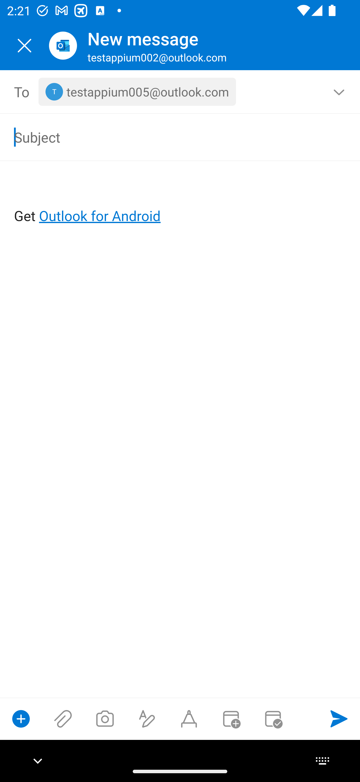 This screenshot has height=782, width=360. Describe the element at coordinates (166, 137) in the screenshot. I see `Subject` at that location.